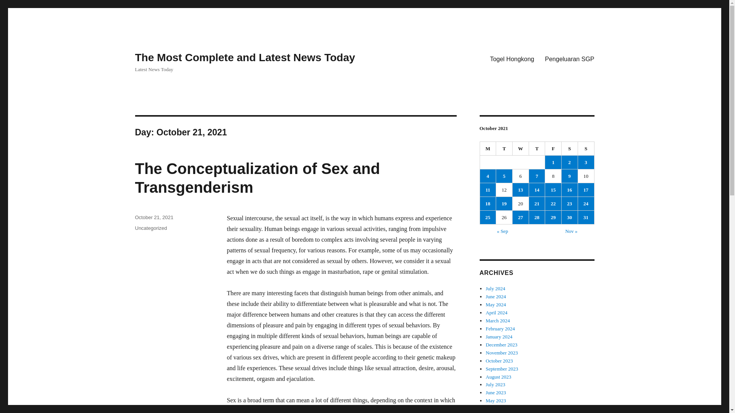  I want to click on 1, so click(553, 162).